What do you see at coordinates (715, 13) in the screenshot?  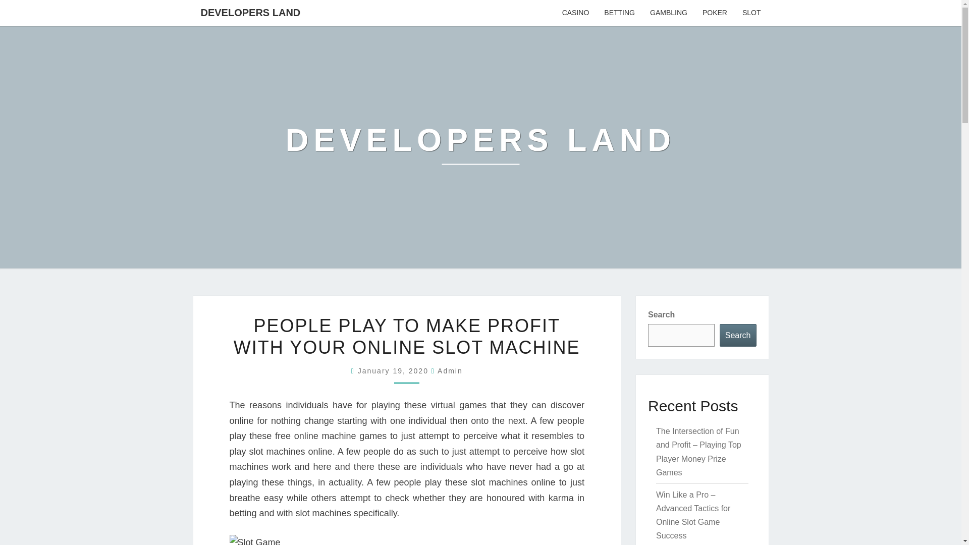 I see `POKER` at bounding box center [715, 13].